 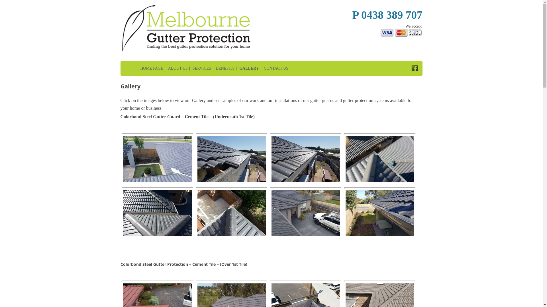 I want to click on CementTileBoralSlimlineColorbondGutterGuard, so click(x=231, y=212).